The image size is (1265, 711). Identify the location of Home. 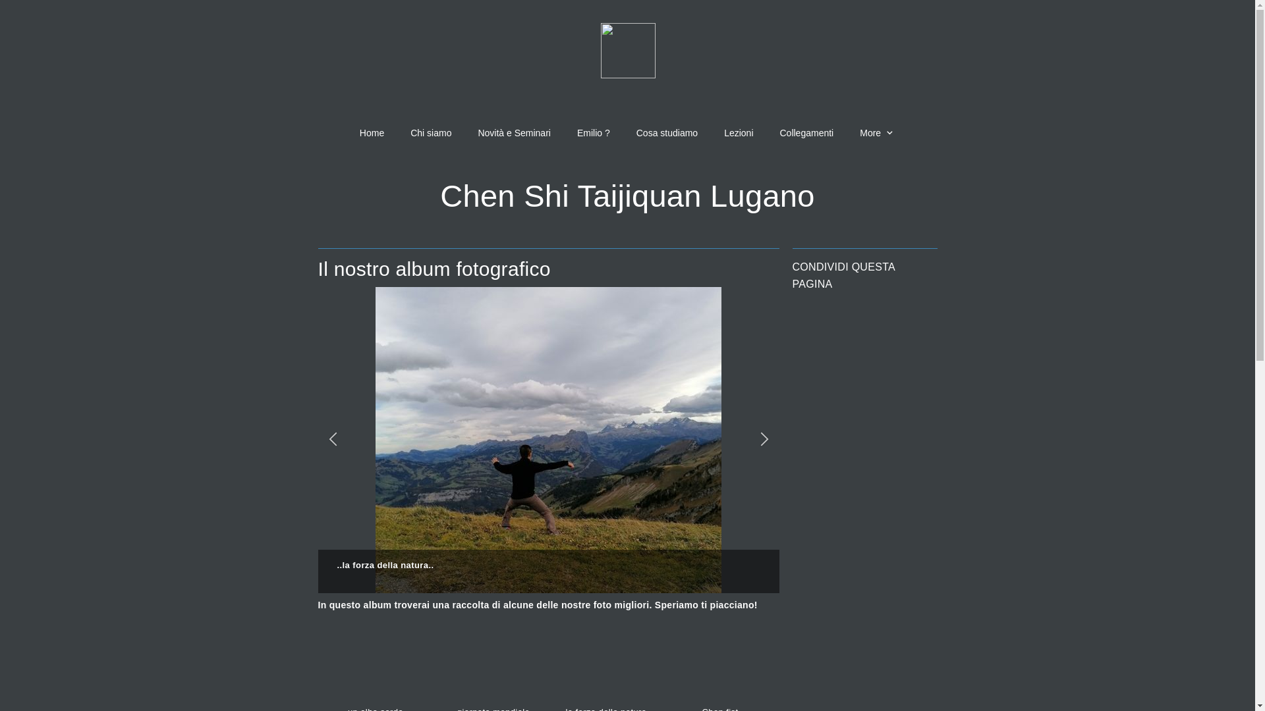
(372, 133).